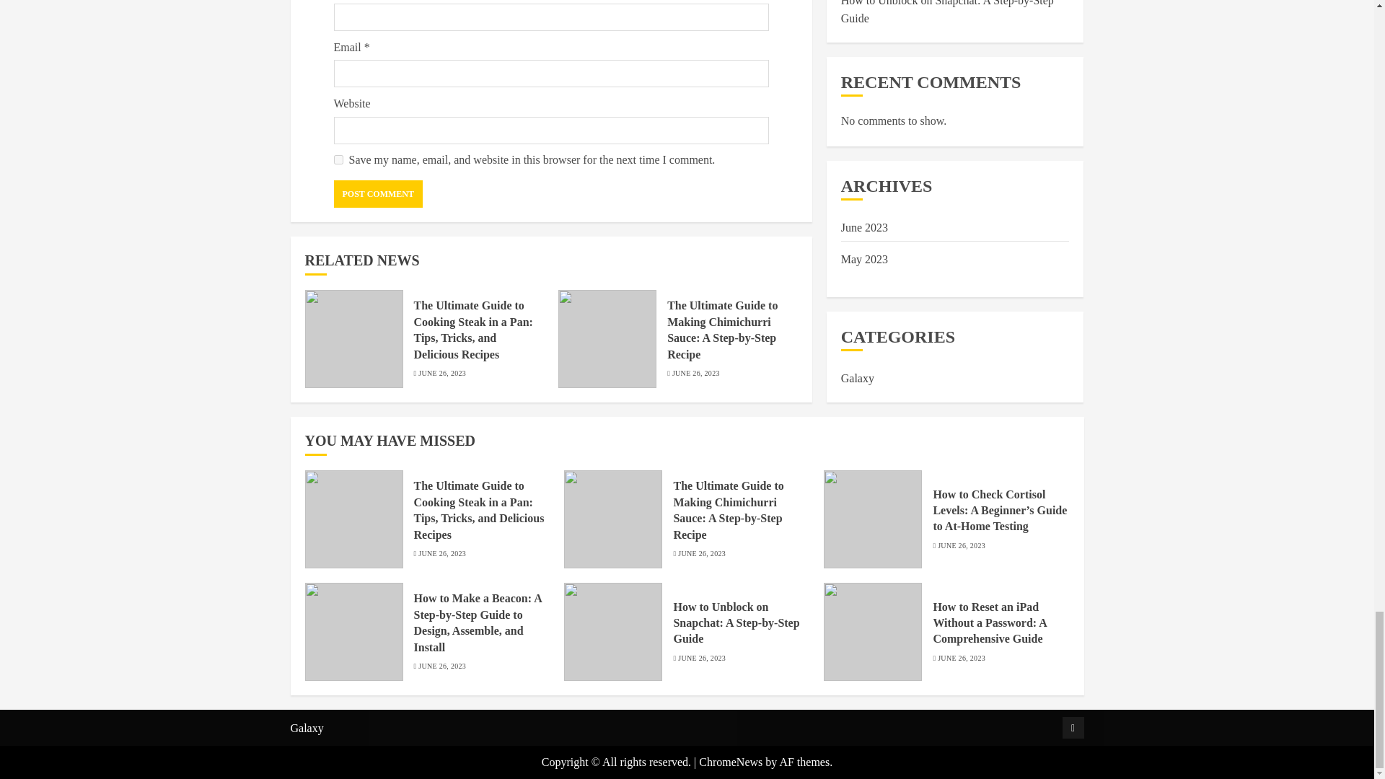 This screenshot has height=779, width=1385. Describe the element at coordinates (441, 373) in the screenshot. I see `JUNE 26, 2023` at that location.